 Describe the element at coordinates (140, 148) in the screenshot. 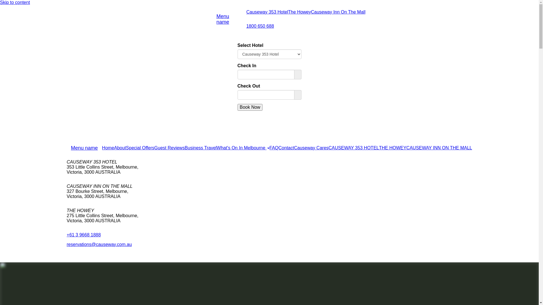

I see `Special Offers` at that location.